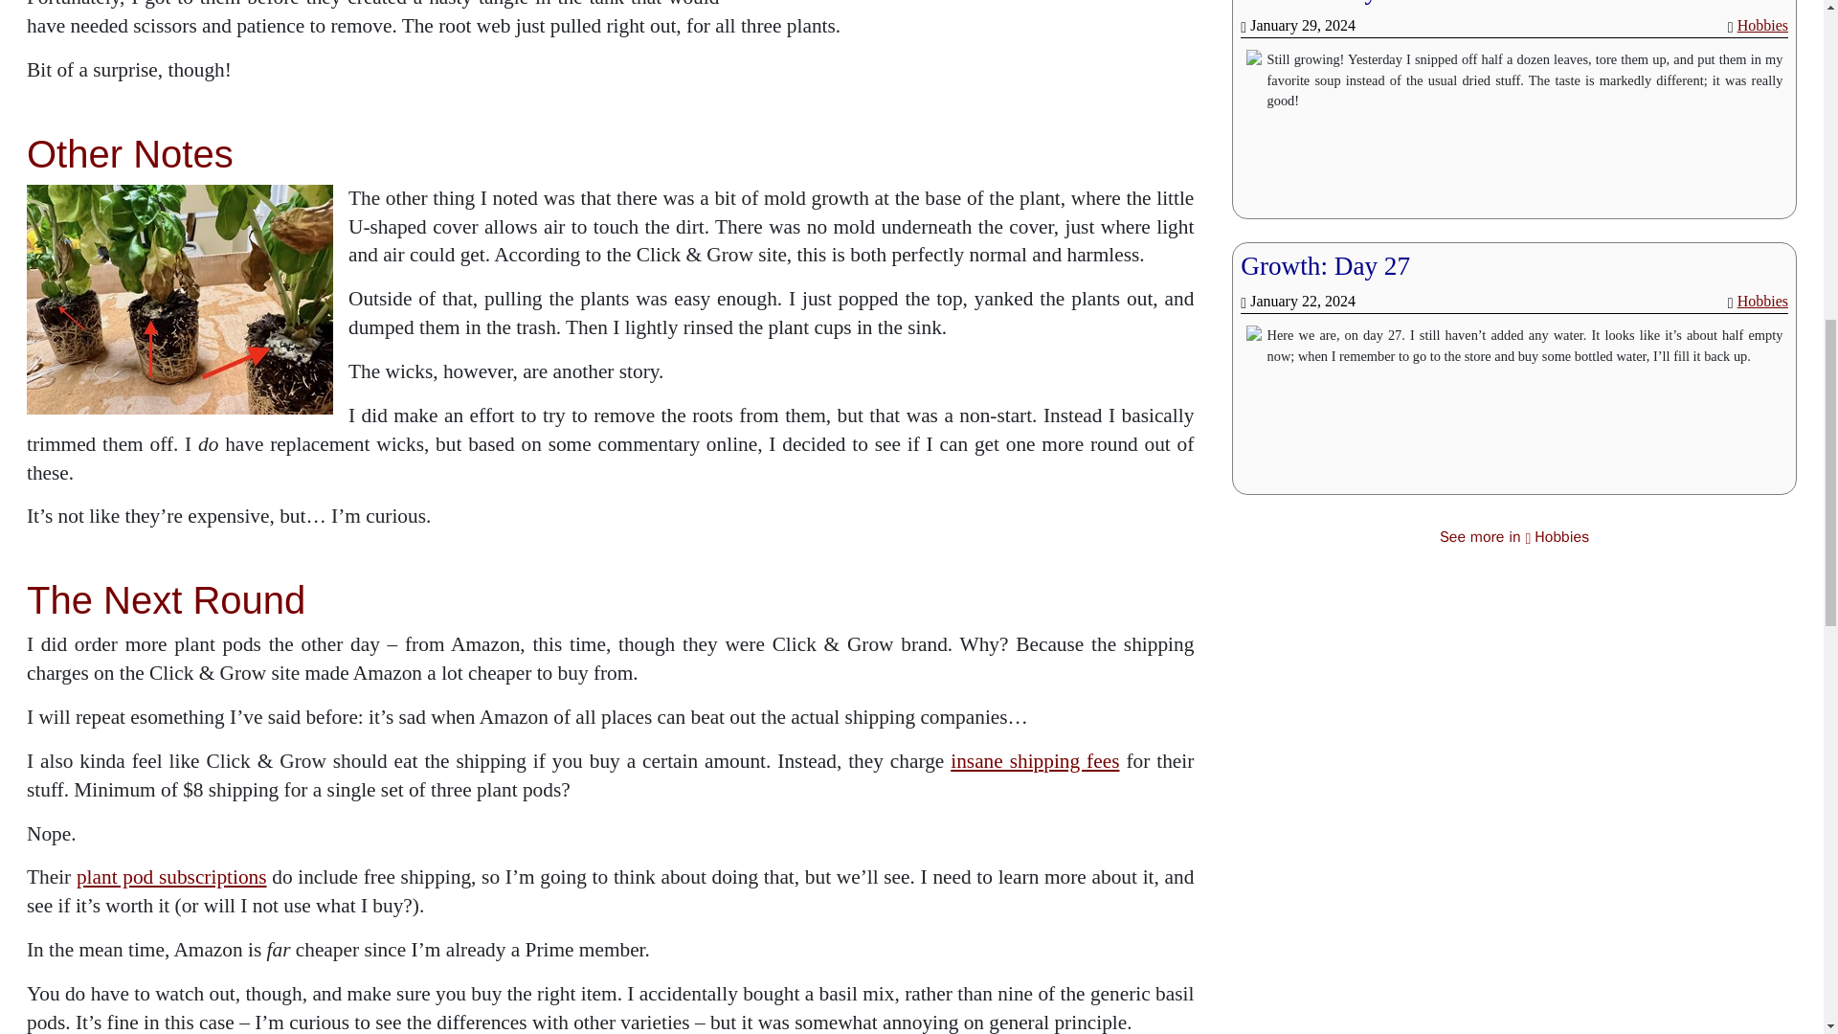  What do you see at coordinates (171, 876) in the screenshot?
I see `plant pod subscriptions` at bounding box center [171, 876].